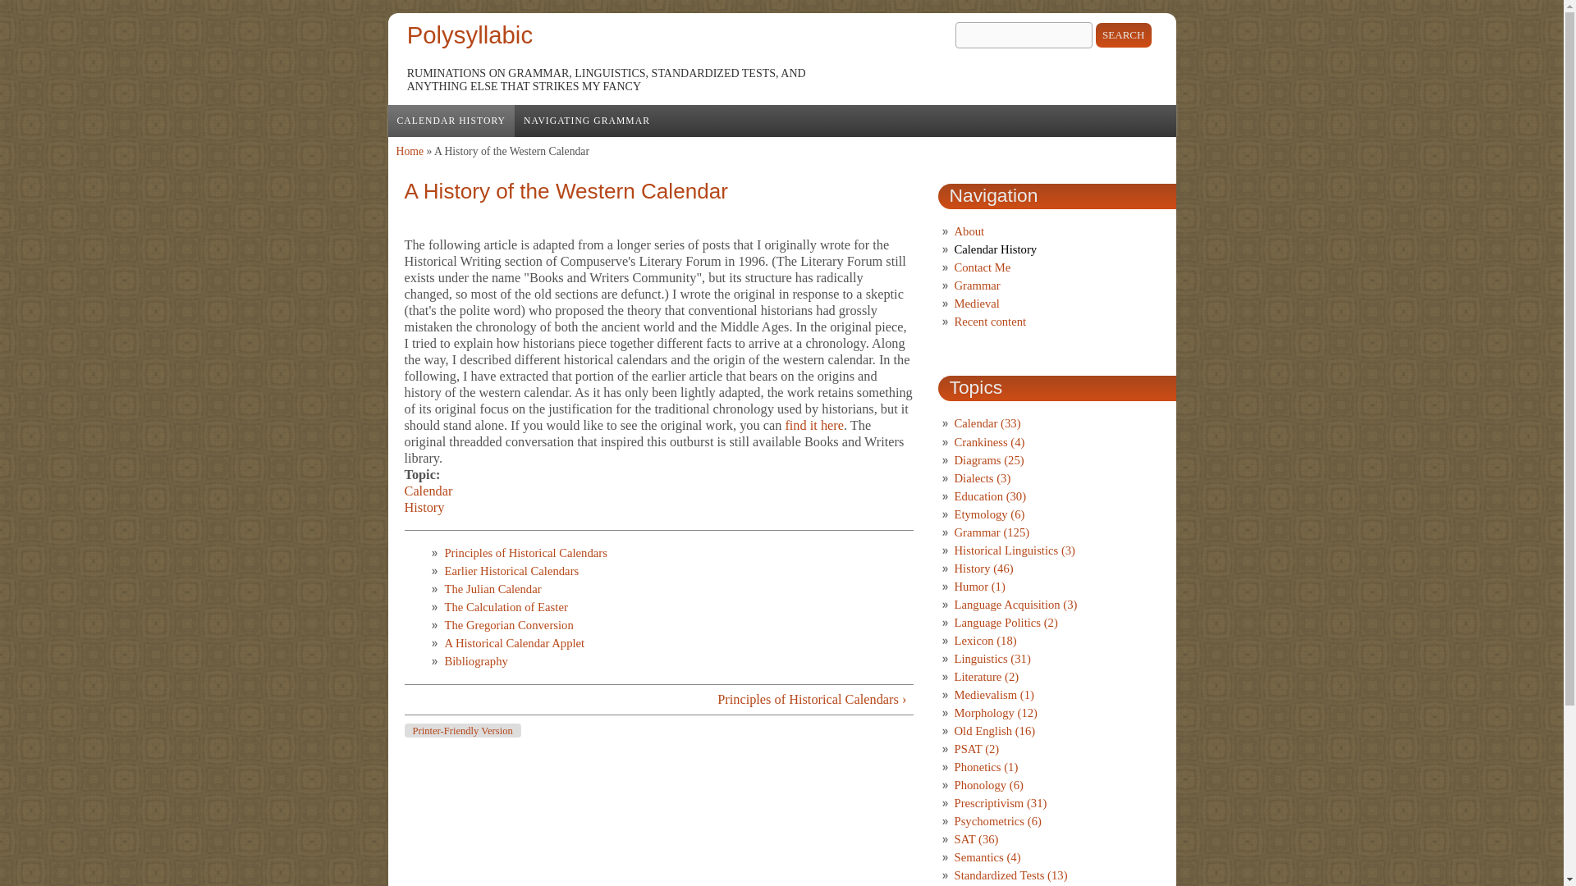 The image size is (1576, 886). What do you see at coordinates (511, 571) in the screenshot?
I see `Earlier Historical Calendars` at bounding box center [511, 571].